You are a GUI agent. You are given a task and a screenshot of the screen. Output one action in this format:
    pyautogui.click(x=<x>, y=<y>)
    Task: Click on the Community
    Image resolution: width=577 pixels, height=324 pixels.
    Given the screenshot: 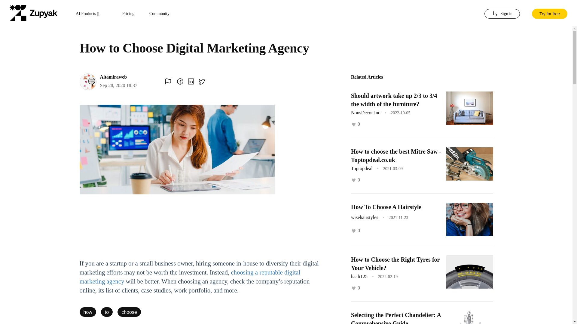 What is the action you would take?
    pyautogui.click(x=159, y=14)
    